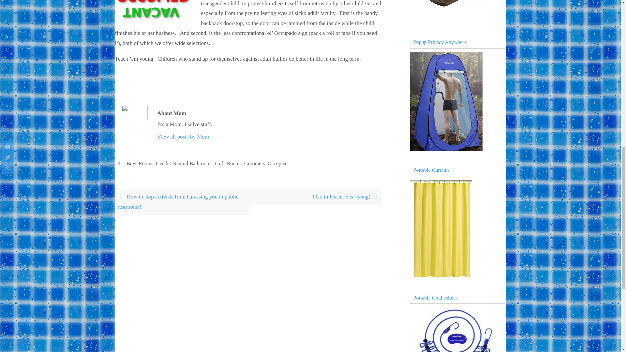 The height and width of the screenshot is (352, 626). Describe the element at coordinates (120, 163) in the screenshot. I see `Tagged` at that location.